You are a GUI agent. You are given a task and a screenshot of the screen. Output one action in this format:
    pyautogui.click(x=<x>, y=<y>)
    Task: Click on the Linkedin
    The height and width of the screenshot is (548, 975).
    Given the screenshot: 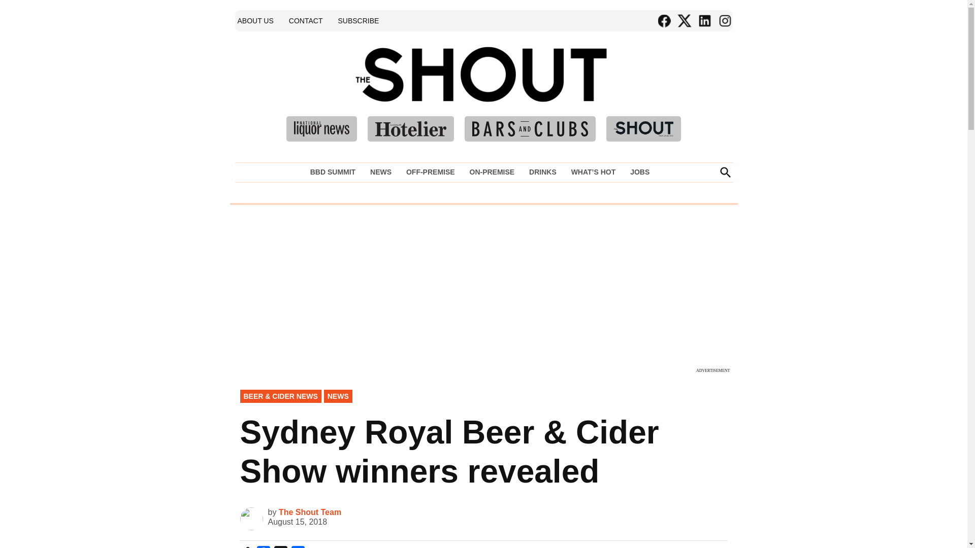 What is the action you would take?
    pyautogui.click(x=704, y=21)
    